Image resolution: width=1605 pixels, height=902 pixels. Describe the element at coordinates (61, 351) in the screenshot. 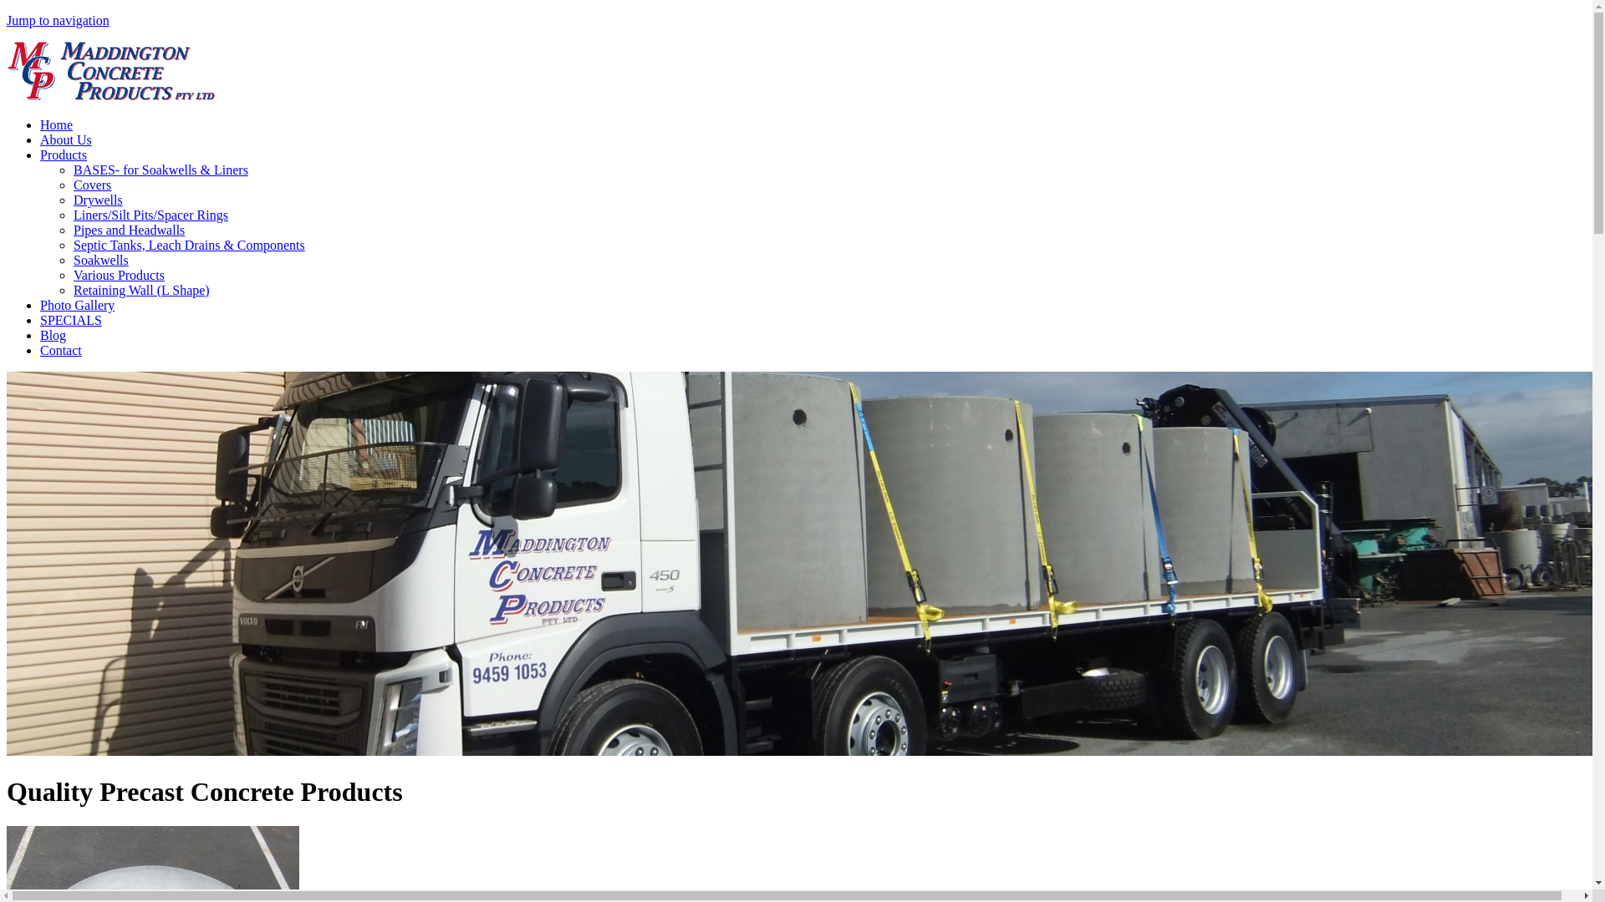

I see `Contact` at that location.